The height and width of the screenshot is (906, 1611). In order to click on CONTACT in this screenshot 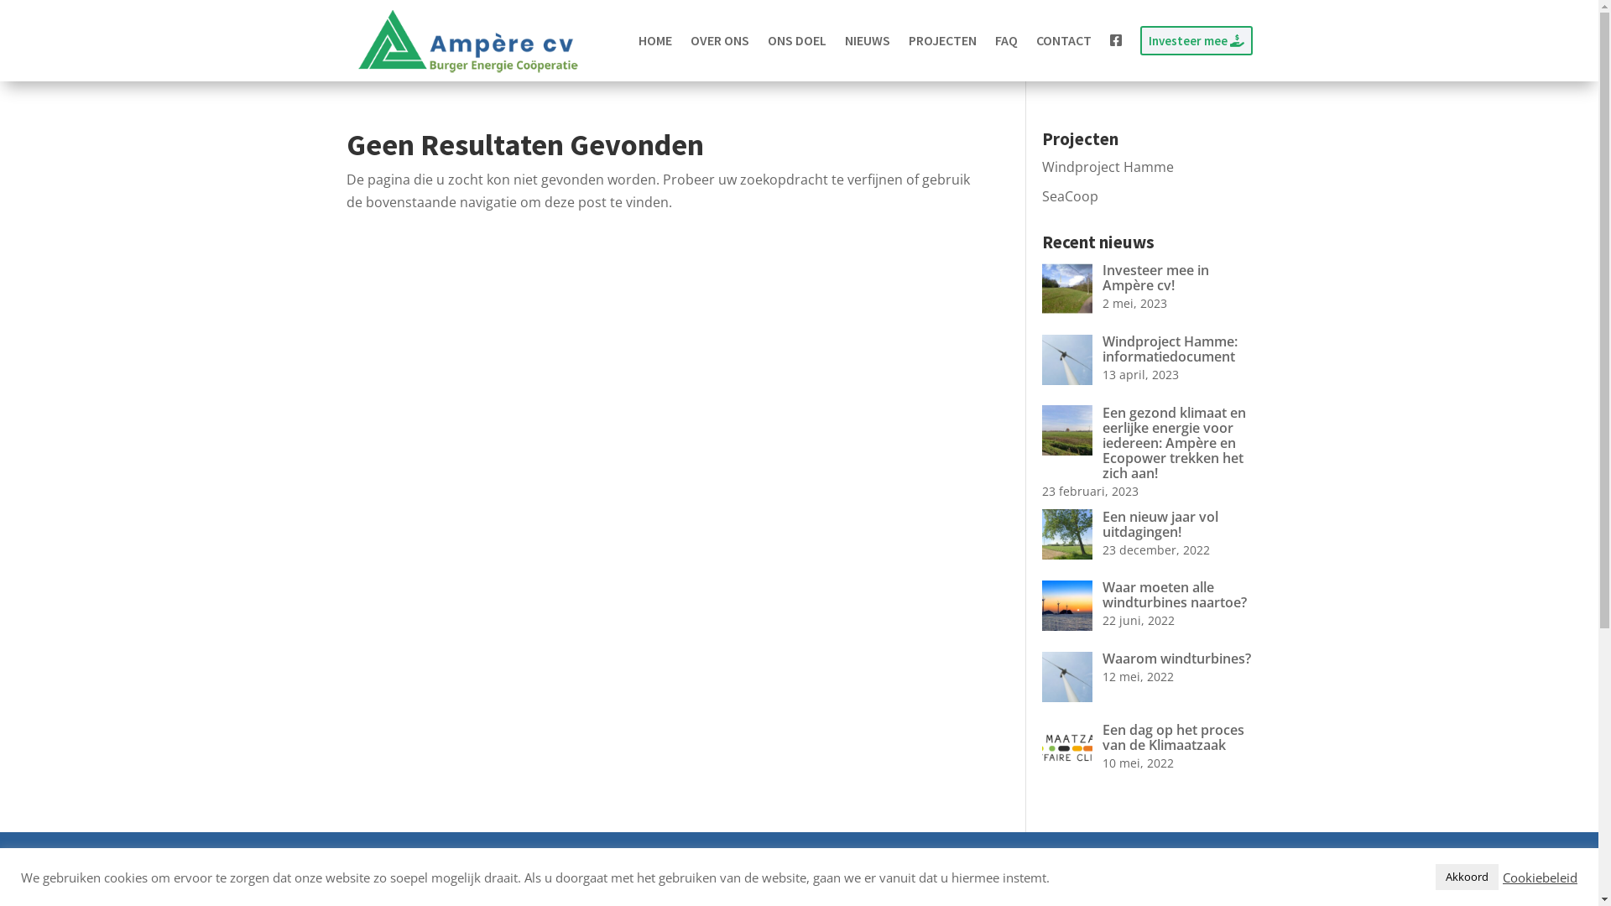, I will do `click(1063, 40)`.